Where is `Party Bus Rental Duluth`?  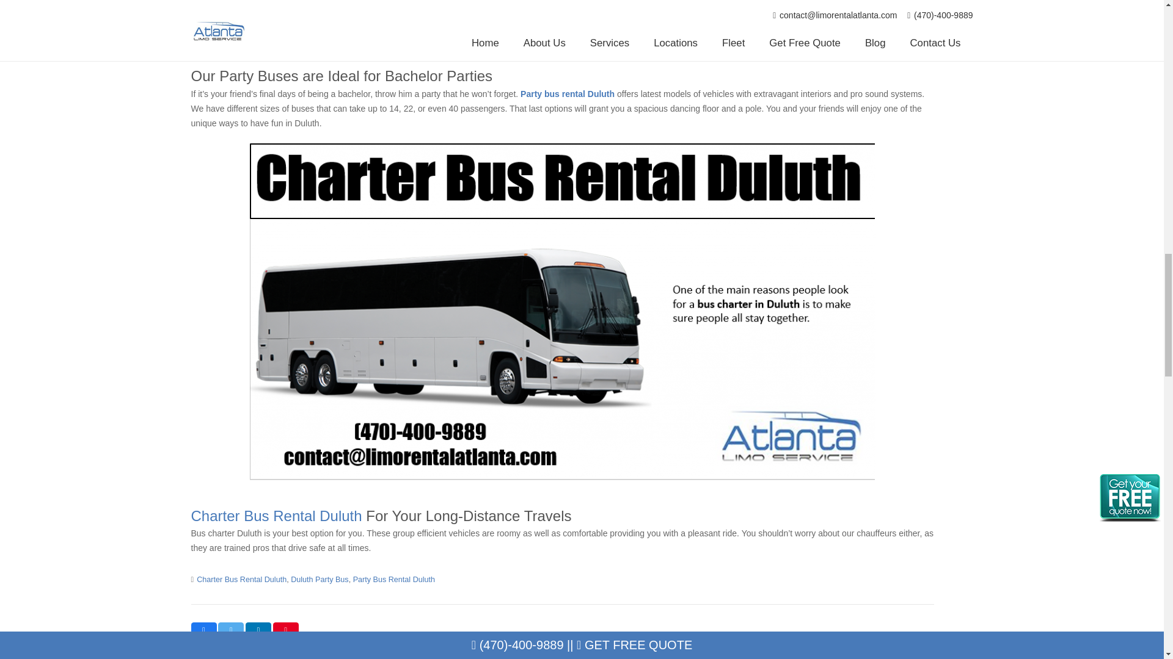
Party Bus Rental Duluth is located at coordinates (393, 579).